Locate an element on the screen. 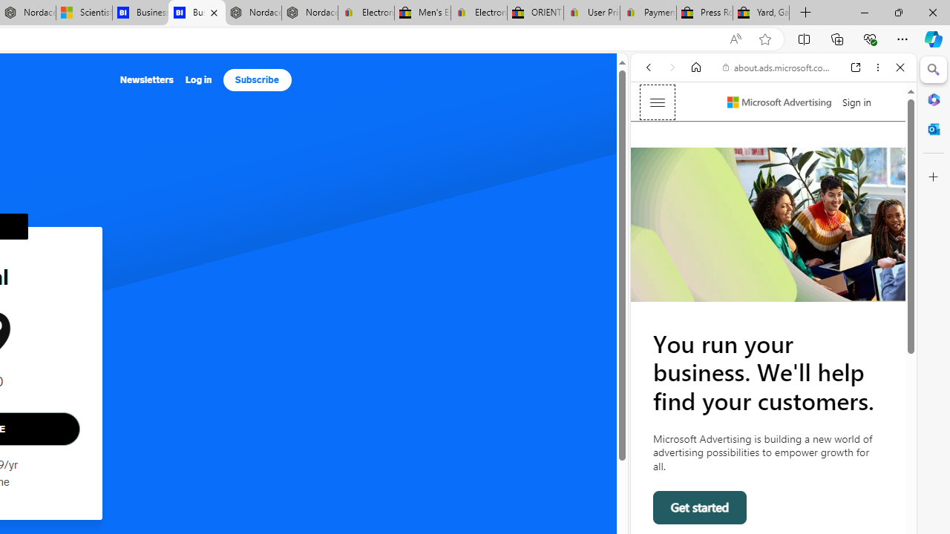  Subscribe is located at coordinates (257, 80).